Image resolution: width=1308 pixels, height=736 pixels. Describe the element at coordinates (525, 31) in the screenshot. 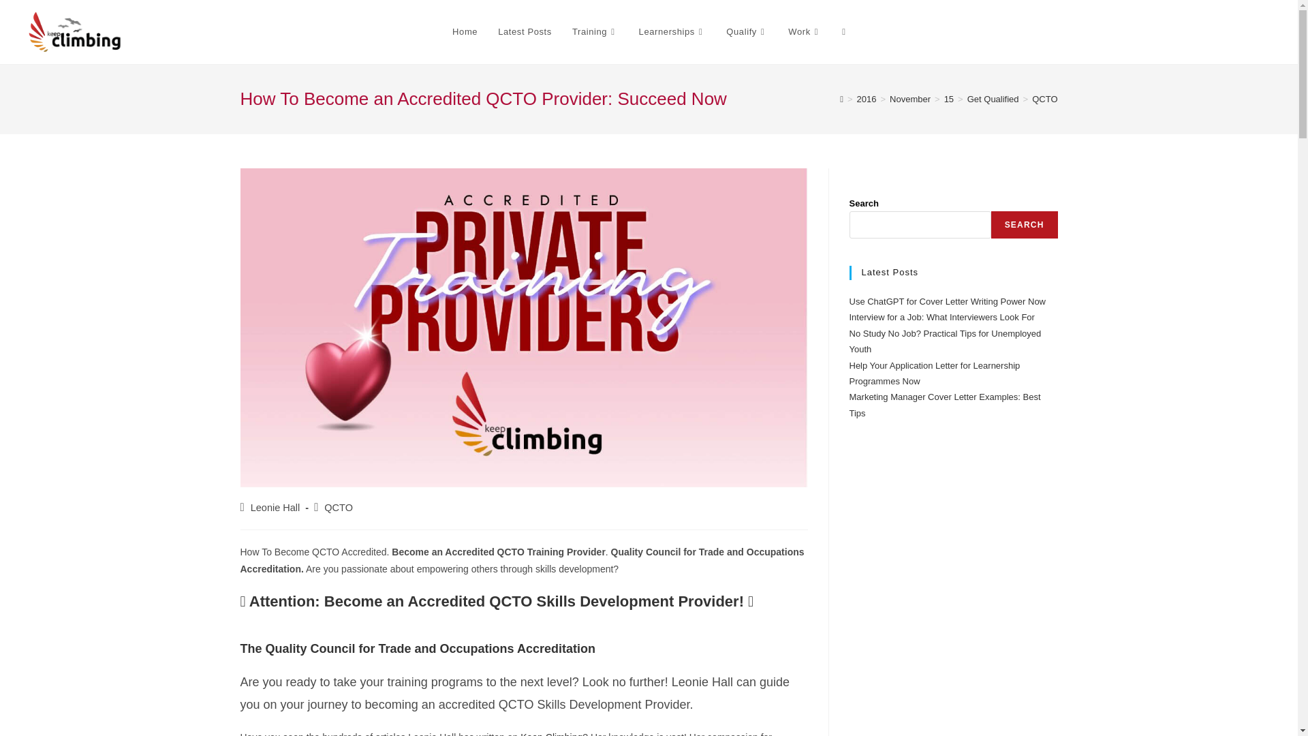

I see `Latest Posts` at that location.